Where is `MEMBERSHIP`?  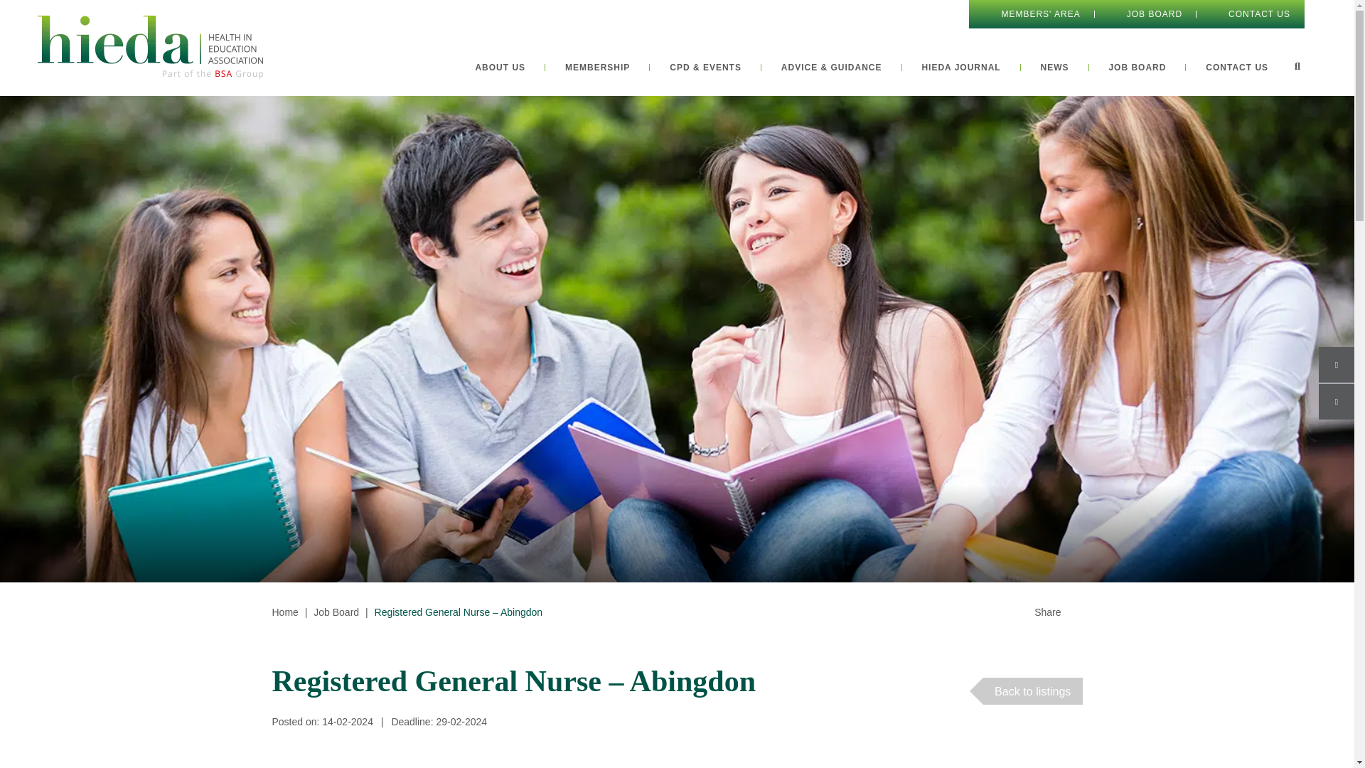
MEMBERSHIP is located at coordinates (597, 67).